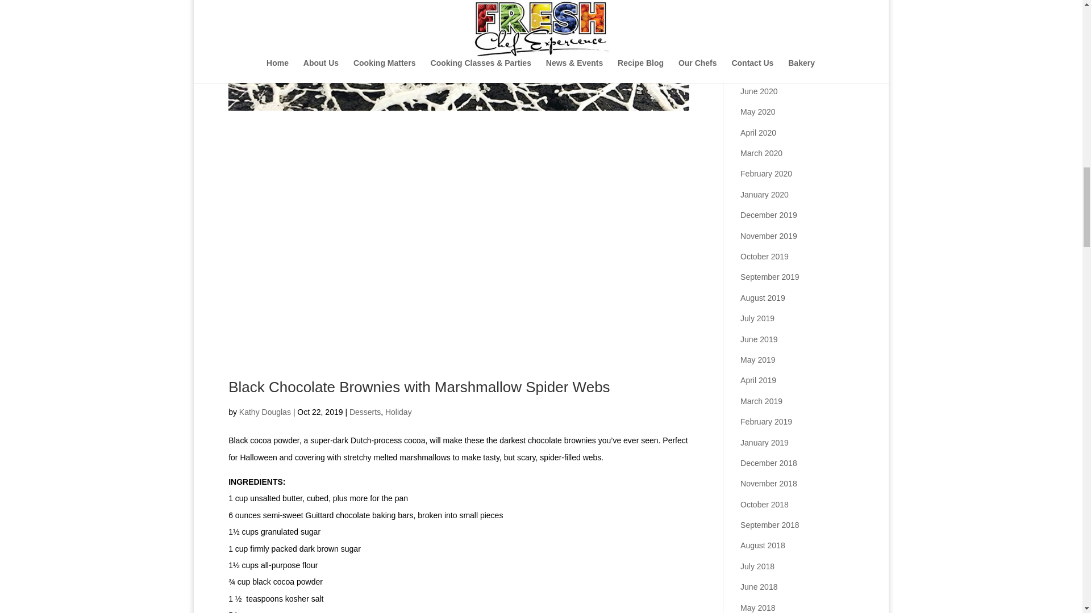  I want to click on Desserts, so click(365, 412).